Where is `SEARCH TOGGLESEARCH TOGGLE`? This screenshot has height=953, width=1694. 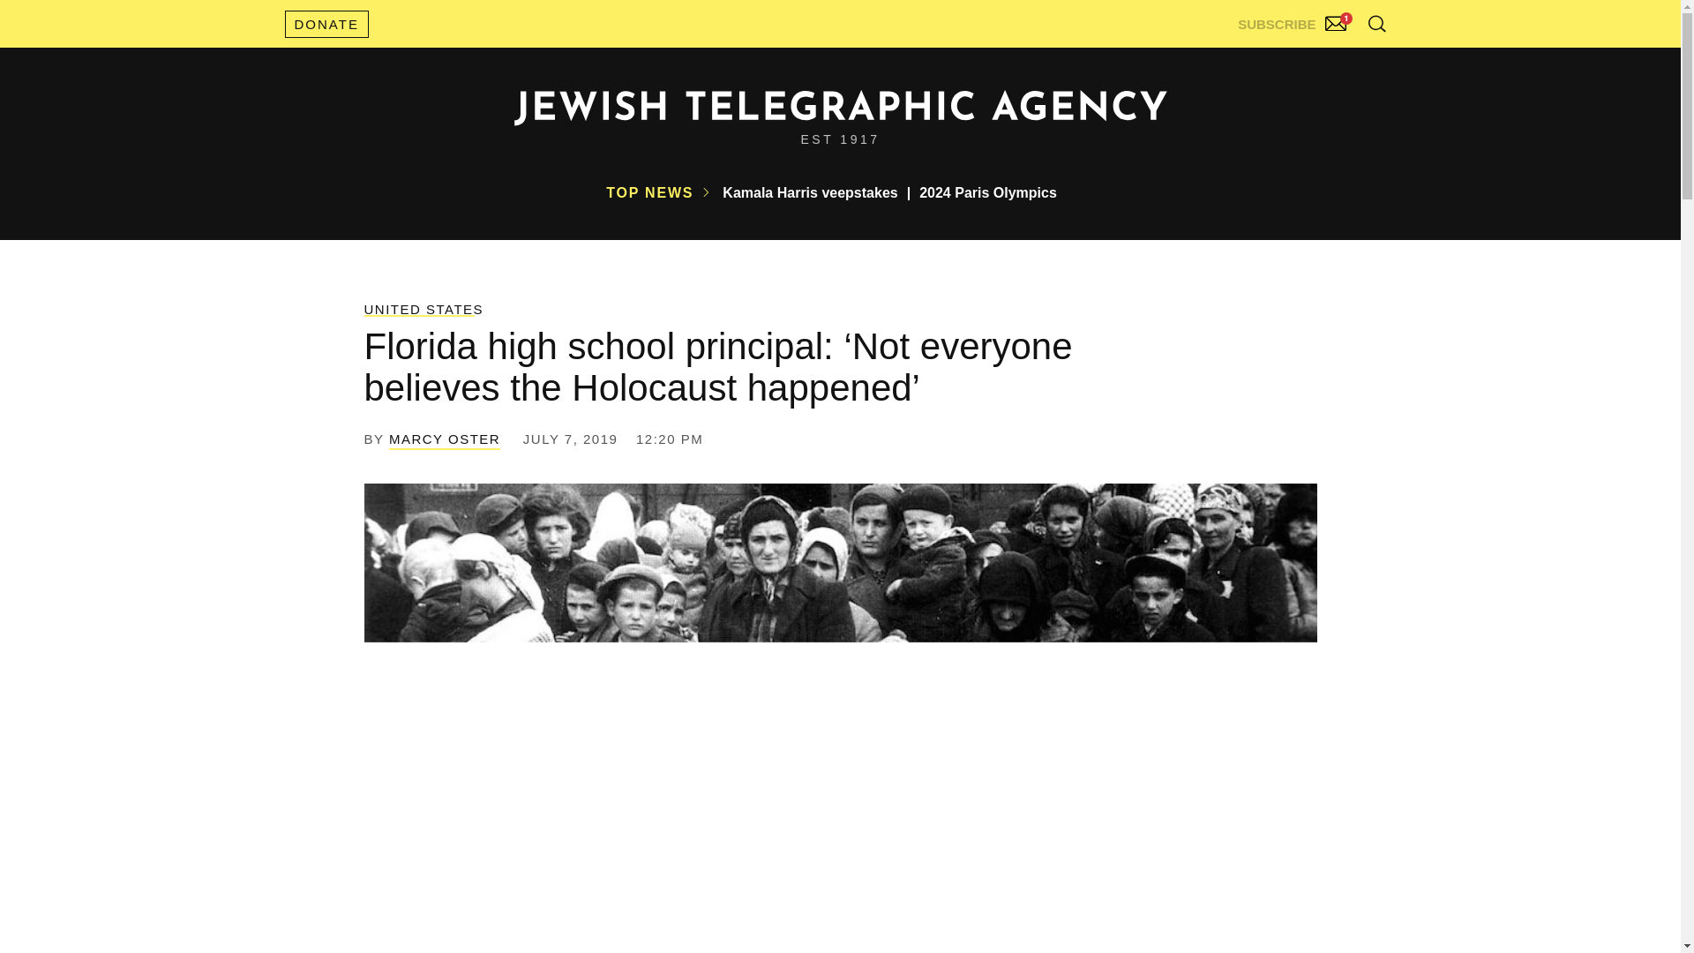
SEARCH TOGGLESEARCH TOGGLE is located at coordinates (1376, 23).